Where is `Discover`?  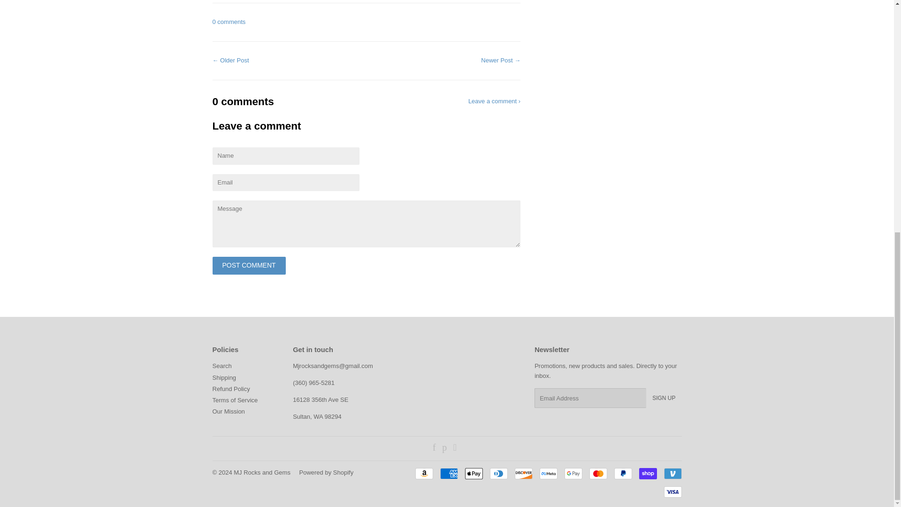
Discover is located at coordinates (523, 473).